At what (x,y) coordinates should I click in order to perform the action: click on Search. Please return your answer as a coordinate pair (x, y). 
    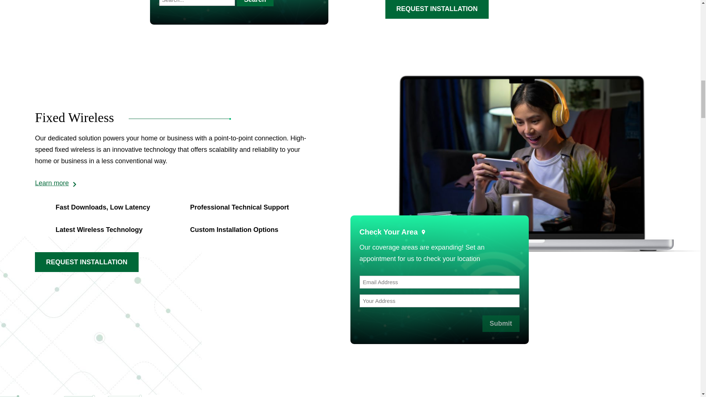
    Looking at the image, I should click on (255, 3).